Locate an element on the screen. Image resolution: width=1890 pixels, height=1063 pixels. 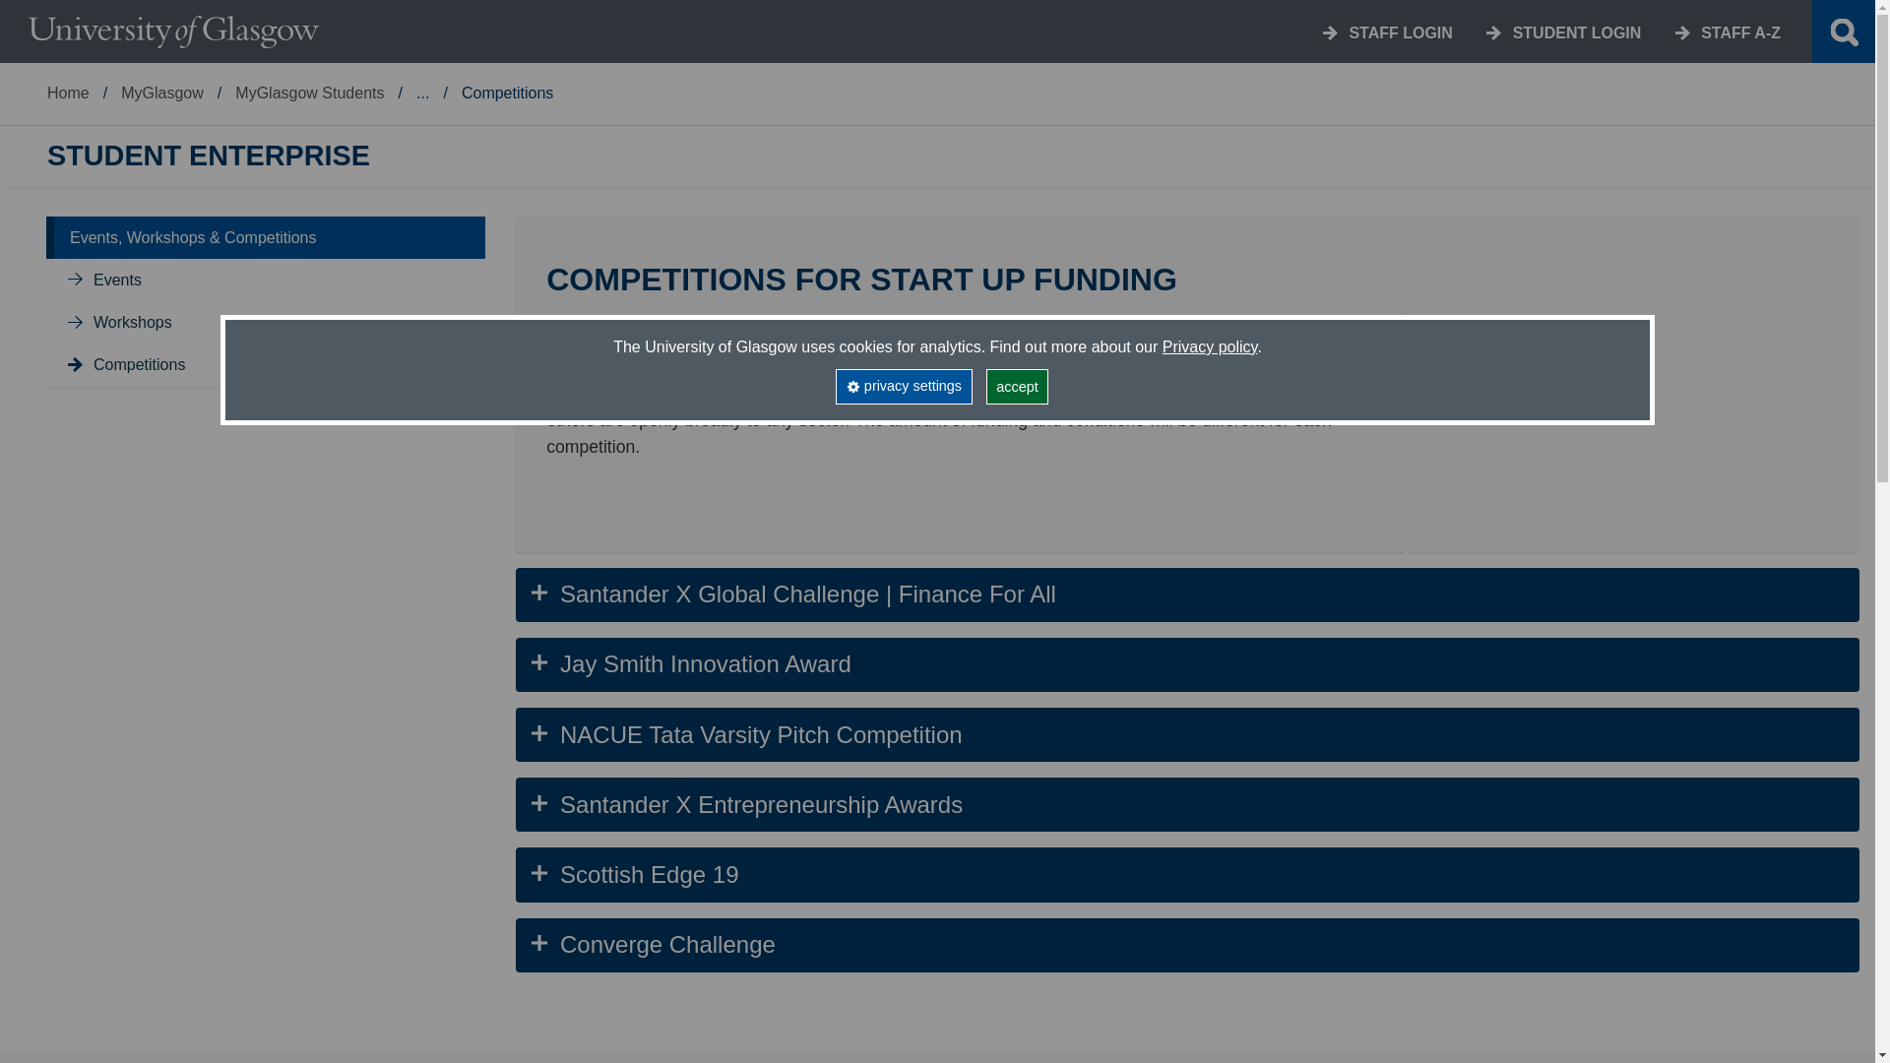
MyGlasgow is located at coordinates (161, 93).